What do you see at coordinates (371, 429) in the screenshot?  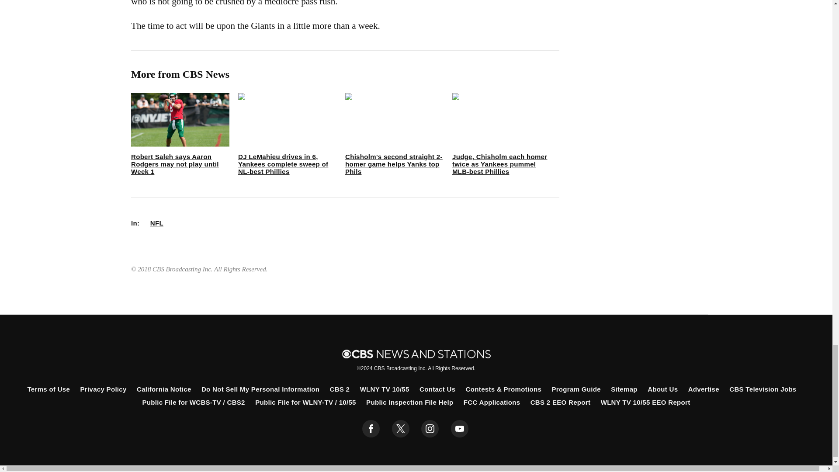 I see `facebook` at bounding box center [371, 429].